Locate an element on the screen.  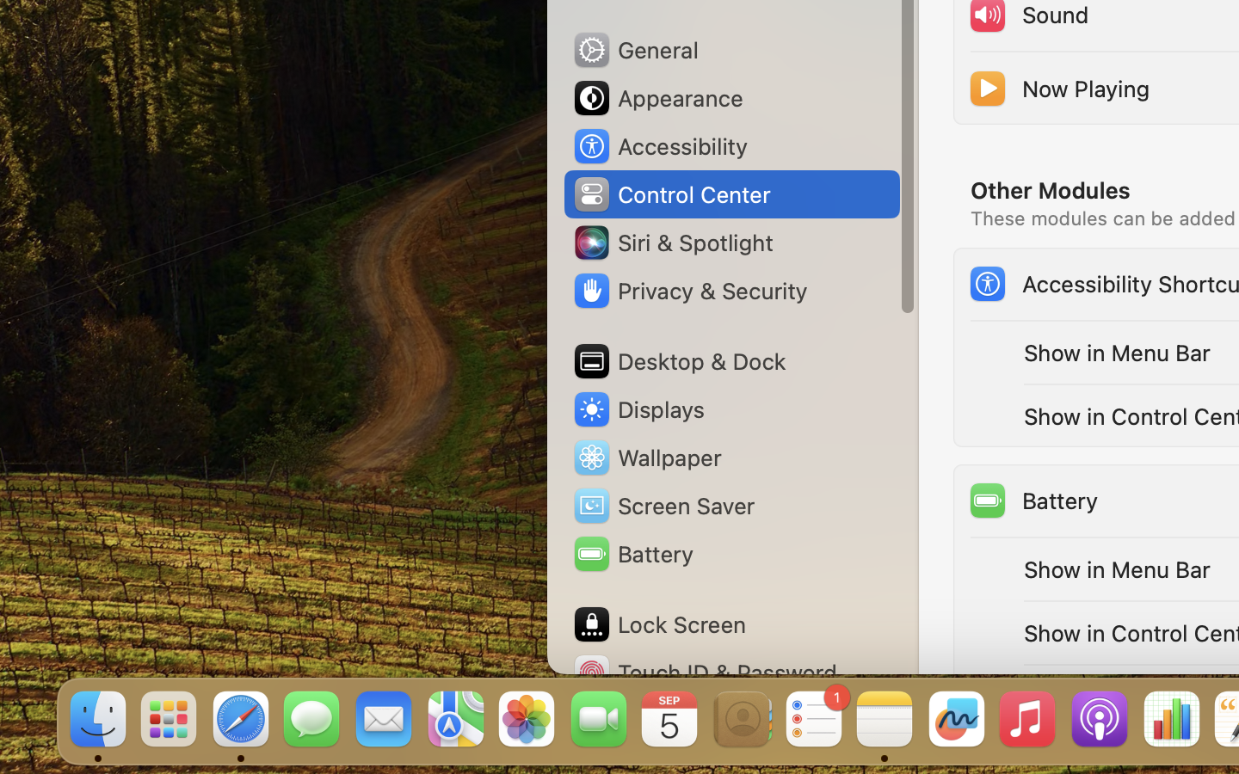
Control Center is located at coordinates (671, 194).